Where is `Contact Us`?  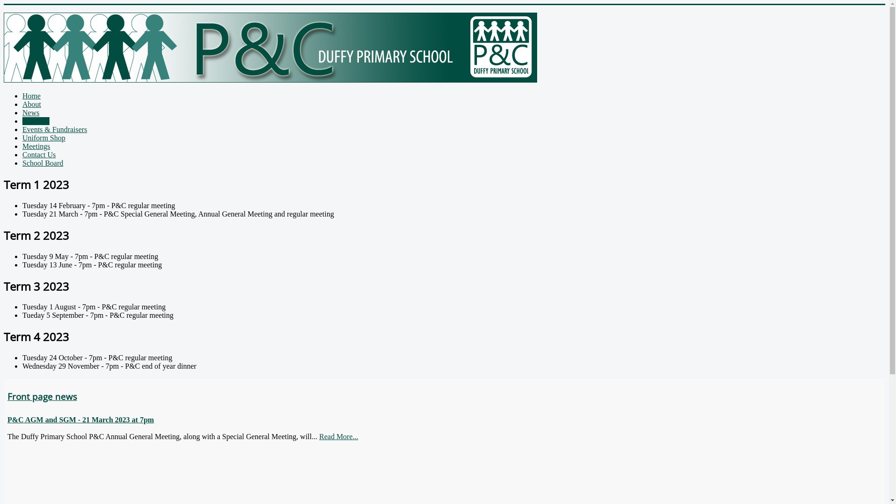
Contact Us is located at coordinates (39, 155).